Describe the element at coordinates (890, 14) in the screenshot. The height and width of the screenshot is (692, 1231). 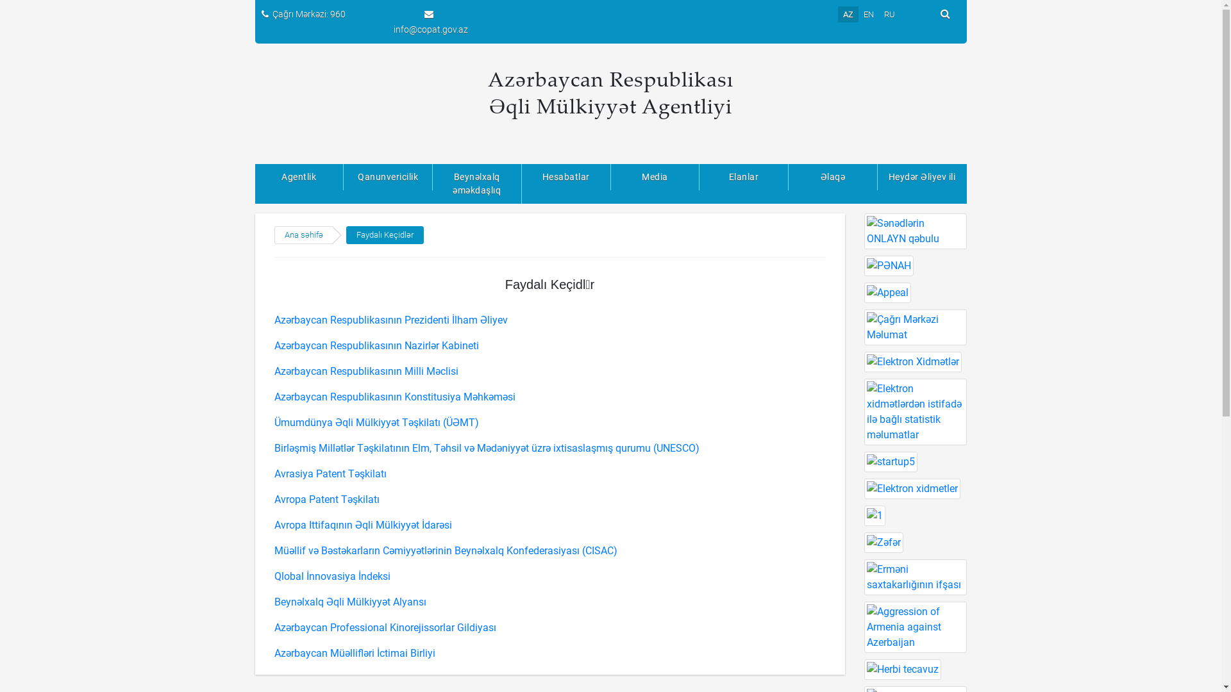
I see `RU` at that location.